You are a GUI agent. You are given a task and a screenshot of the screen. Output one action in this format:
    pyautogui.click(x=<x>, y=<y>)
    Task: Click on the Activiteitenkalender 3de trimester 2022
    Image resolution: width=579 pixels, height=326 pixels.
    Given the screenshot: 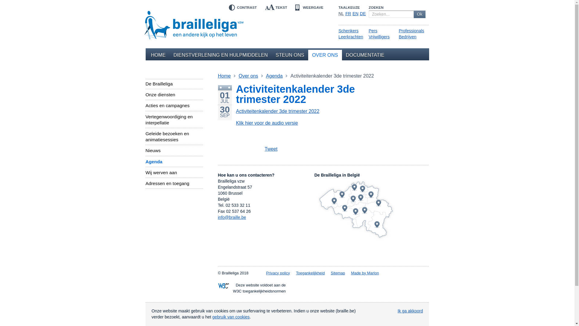 What is the action you would take?
    pyautogui.click(x=277, y=111)
    